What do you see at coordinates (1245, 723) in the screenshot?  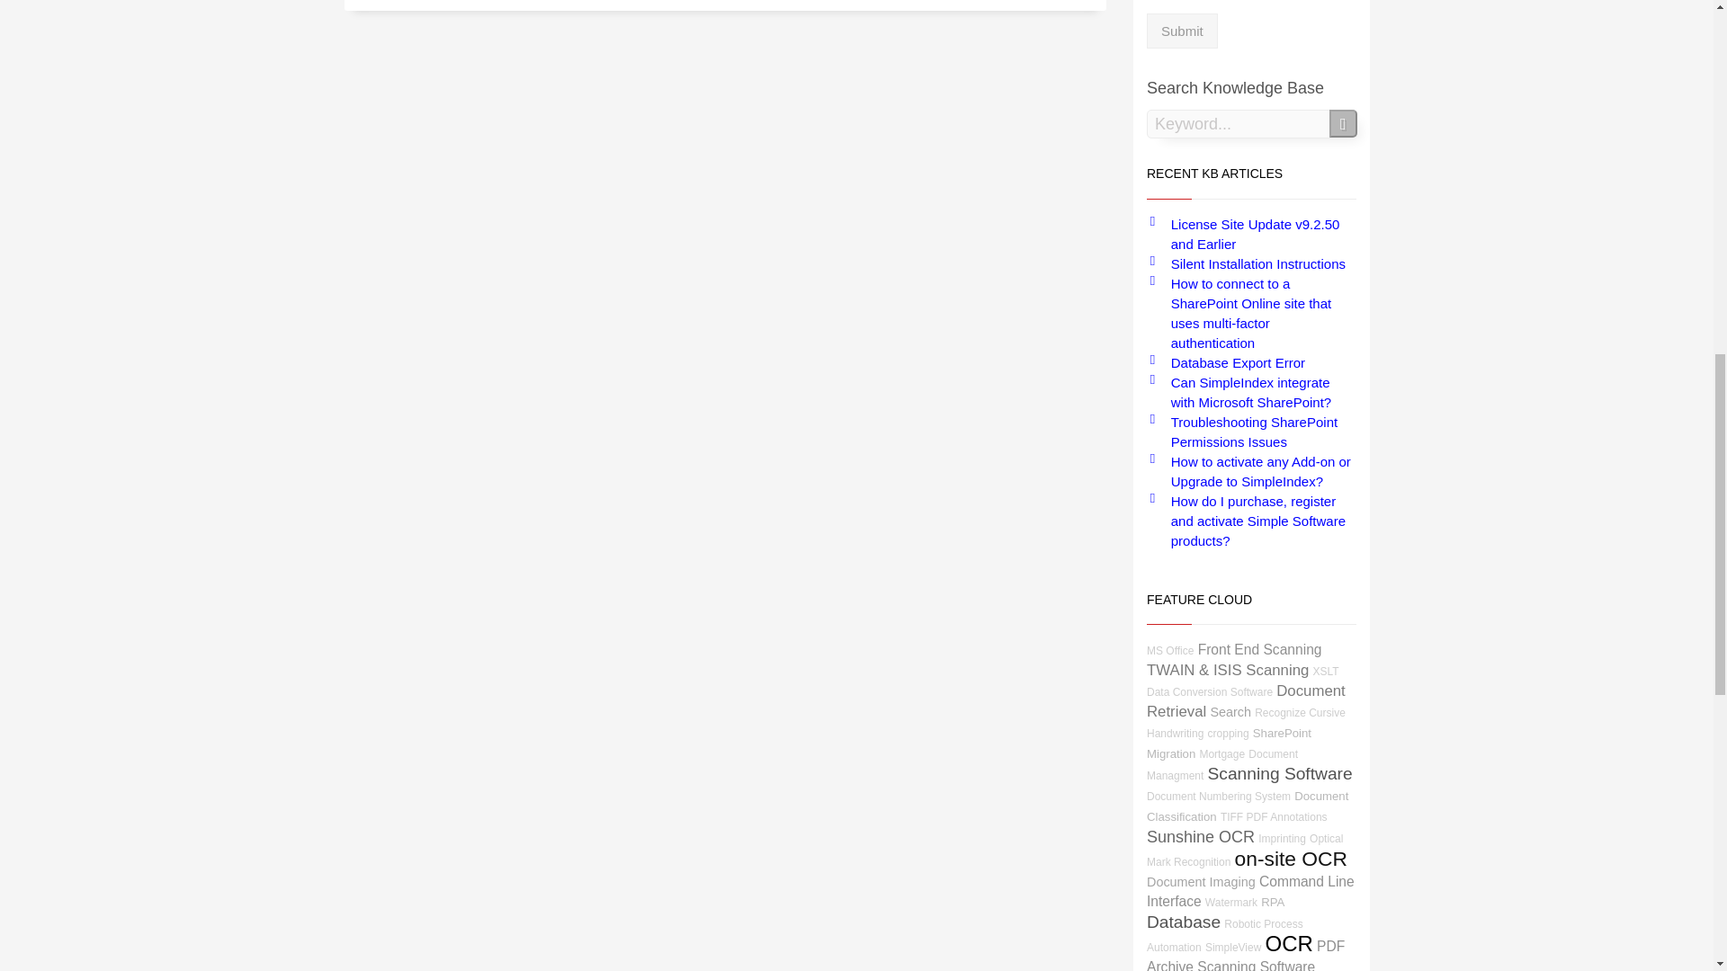 I see `4 topics` at bounding box center [1245, 723].